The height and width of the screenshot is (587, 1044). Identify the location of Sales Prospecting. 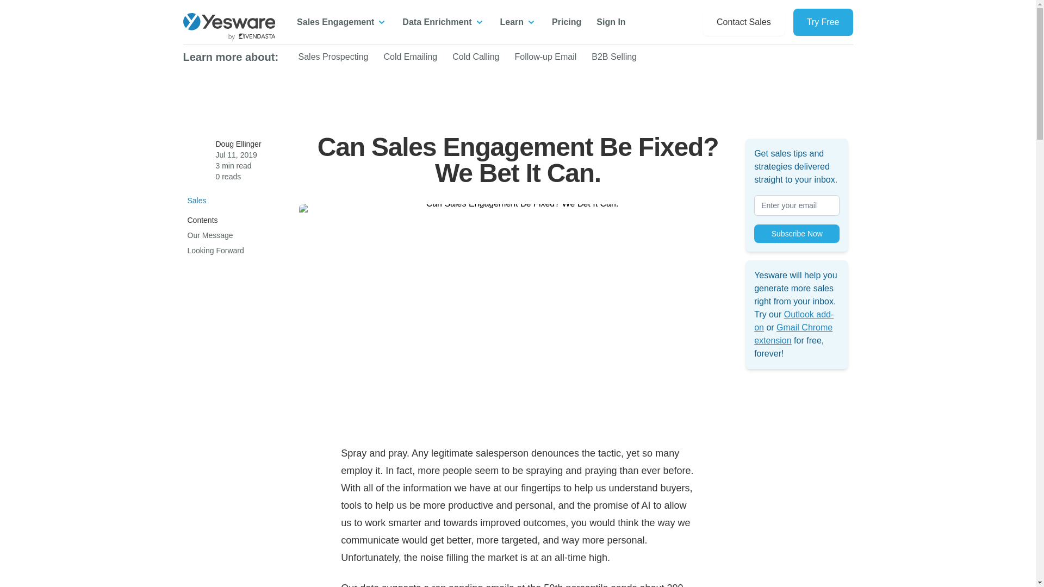
(333, 57).